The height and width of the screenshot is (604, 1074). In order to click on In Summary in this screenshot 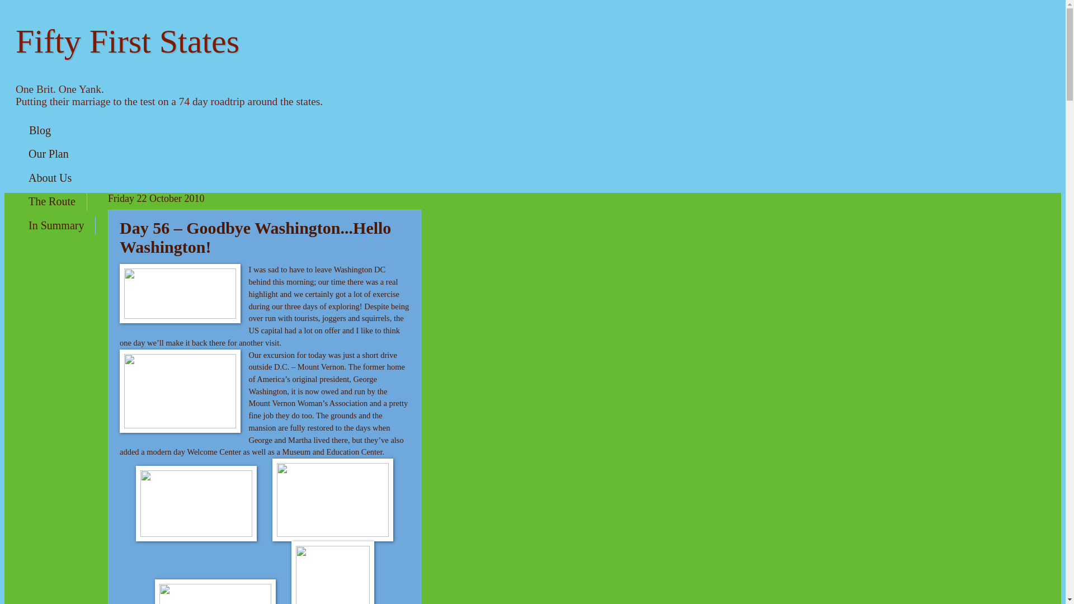, I will do `click(56, 225)`.